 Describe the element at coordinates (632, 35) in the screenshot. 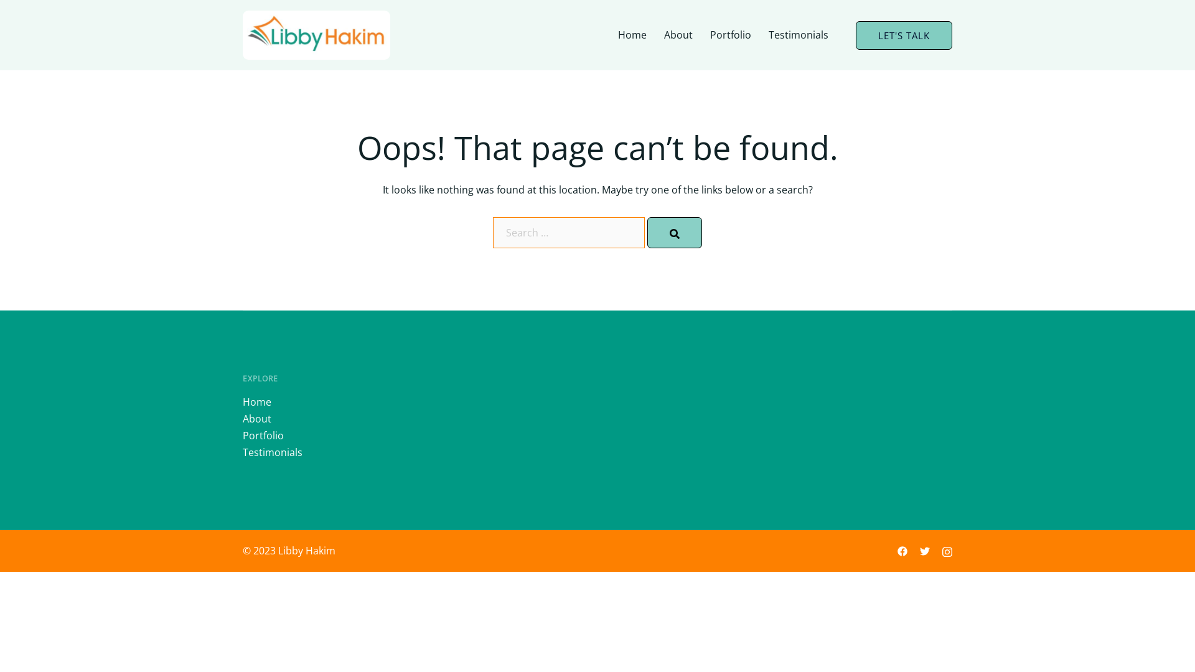

I see `Home` at that location.